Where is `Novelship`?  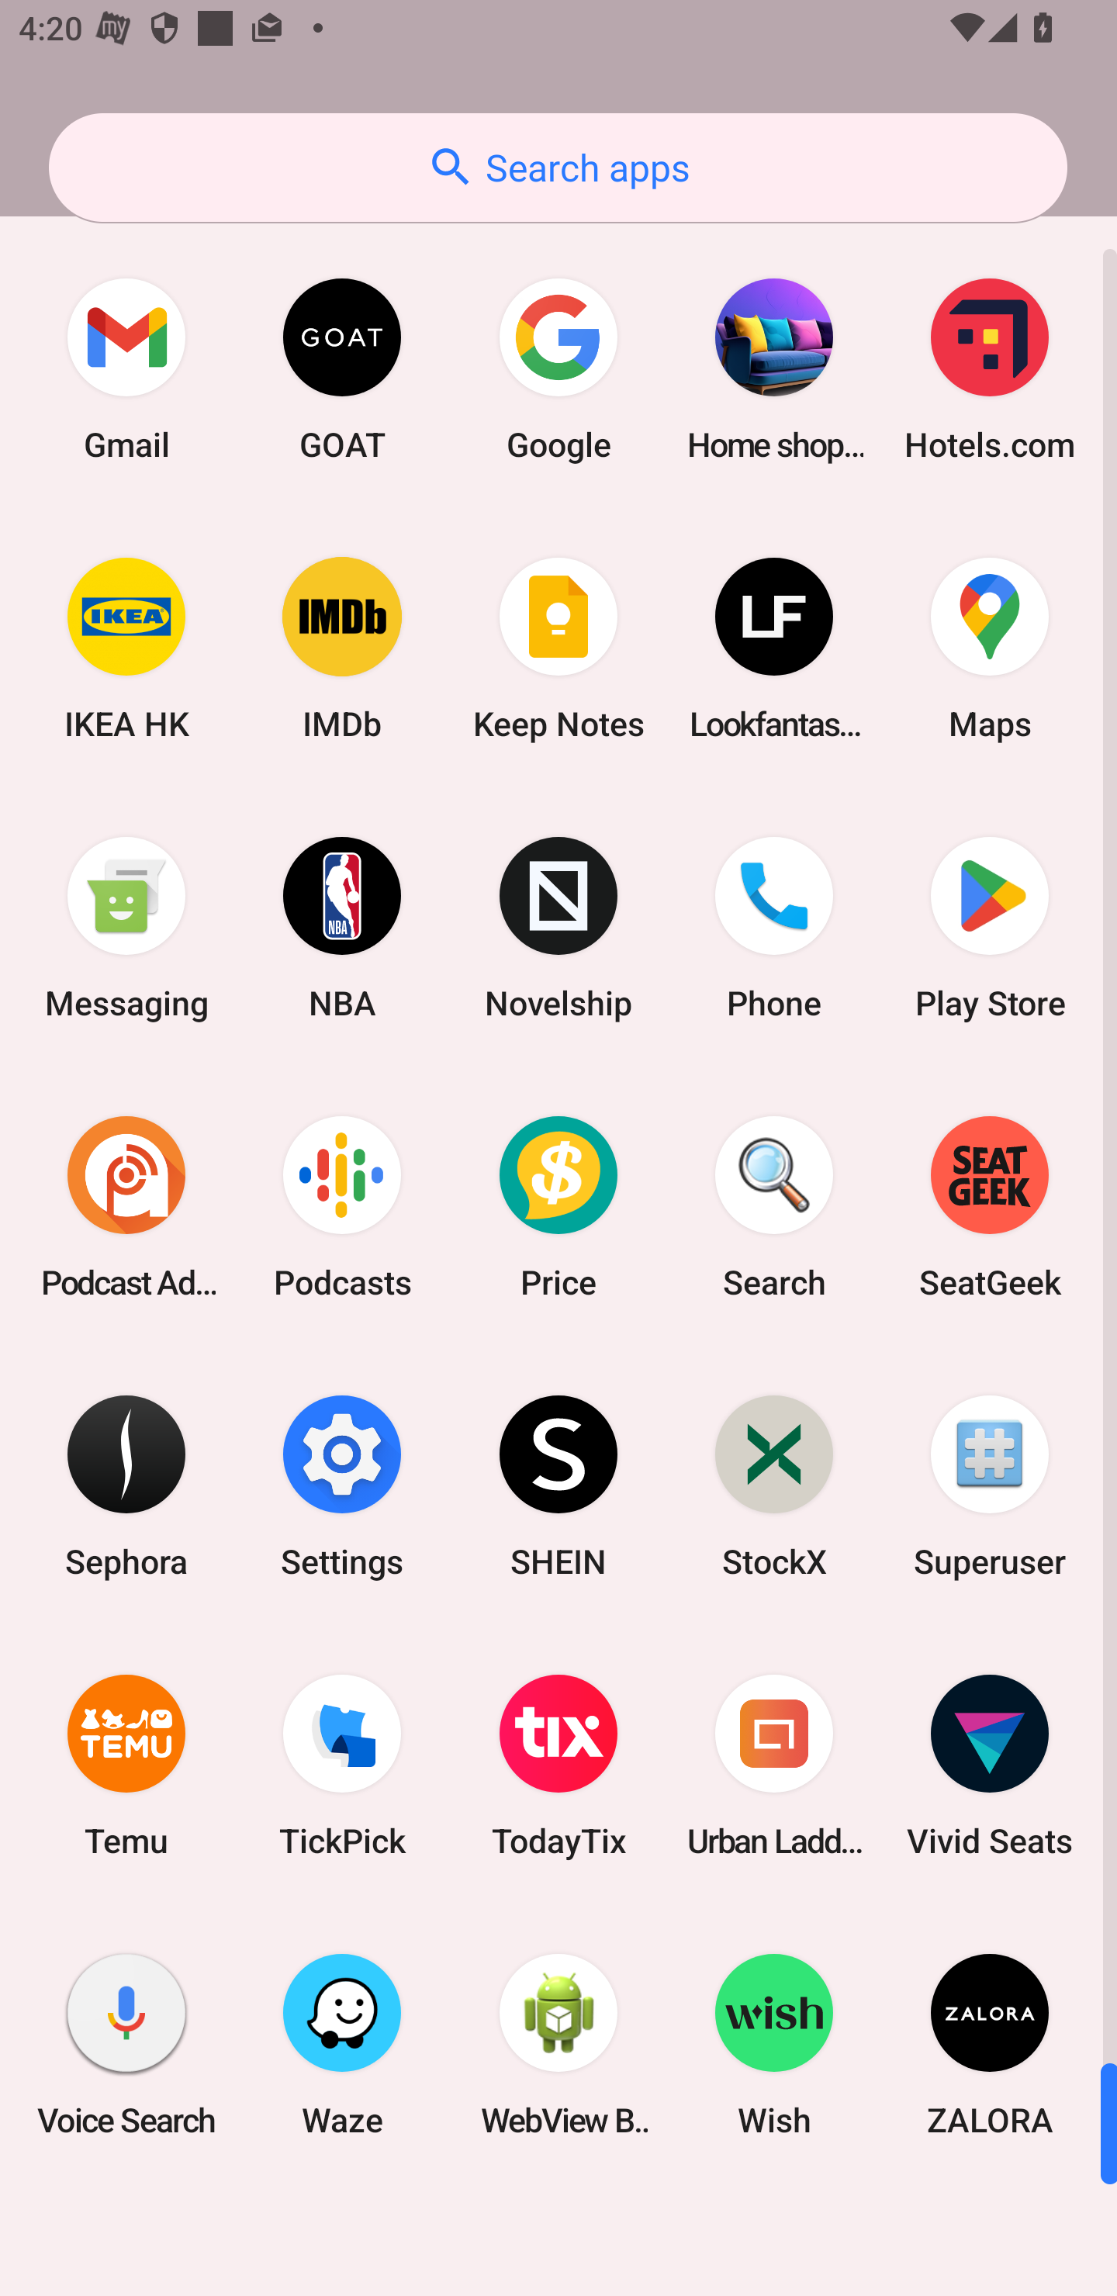
Novelship is located at coordinates (558, 928).